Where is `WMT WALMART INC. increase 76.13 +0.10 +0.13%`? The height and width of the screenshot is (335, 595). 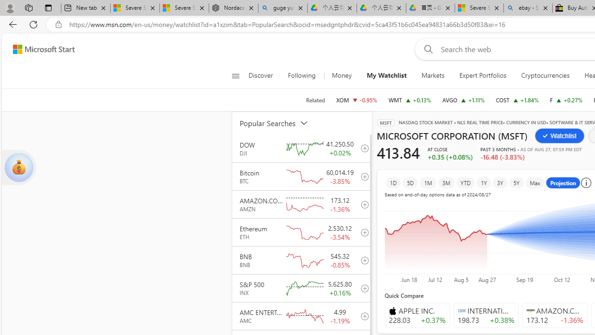
WMT WALMART INC. increase 76.13 +0.10 +0.13% is located at coordinates (410, 100).